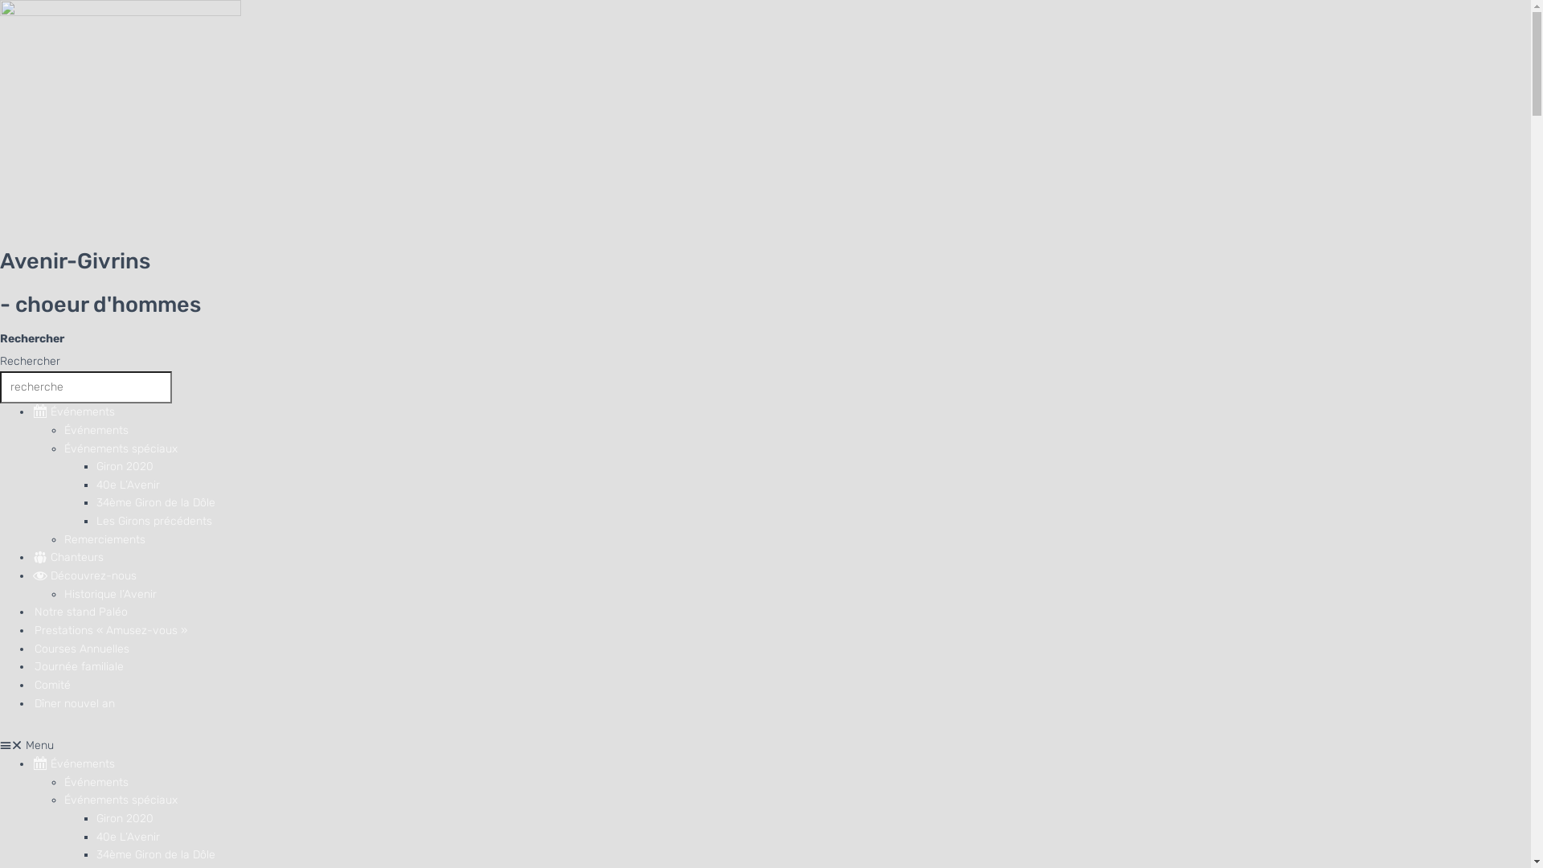 This screenshot has width=1543, height=868. Describe the element at coordinates (80, 649) in the screenshot. I see `Courses Annuelles` at that location.